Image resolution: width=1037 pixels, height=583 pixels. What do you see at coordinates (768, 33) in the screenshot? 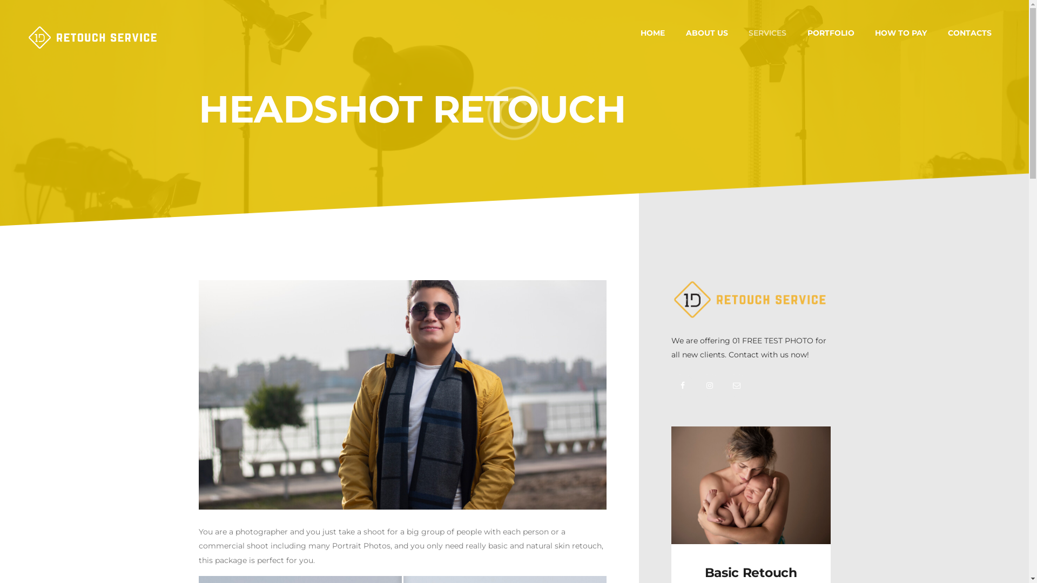
I see `SERVICES` at bounding box center [768, 33].